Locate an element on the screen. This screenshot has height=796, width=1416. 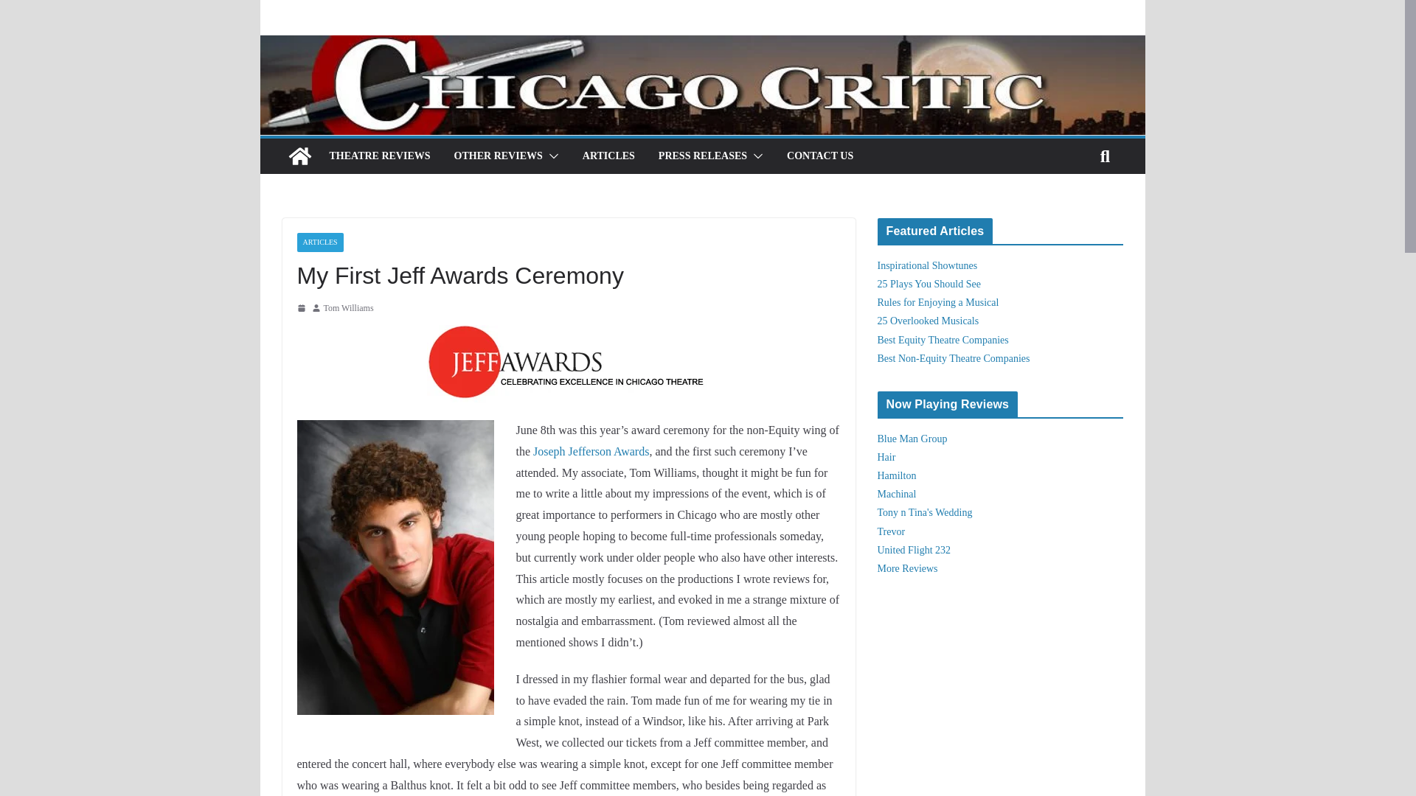
Inspirational Showtunes is located at coordinates (928, 265).